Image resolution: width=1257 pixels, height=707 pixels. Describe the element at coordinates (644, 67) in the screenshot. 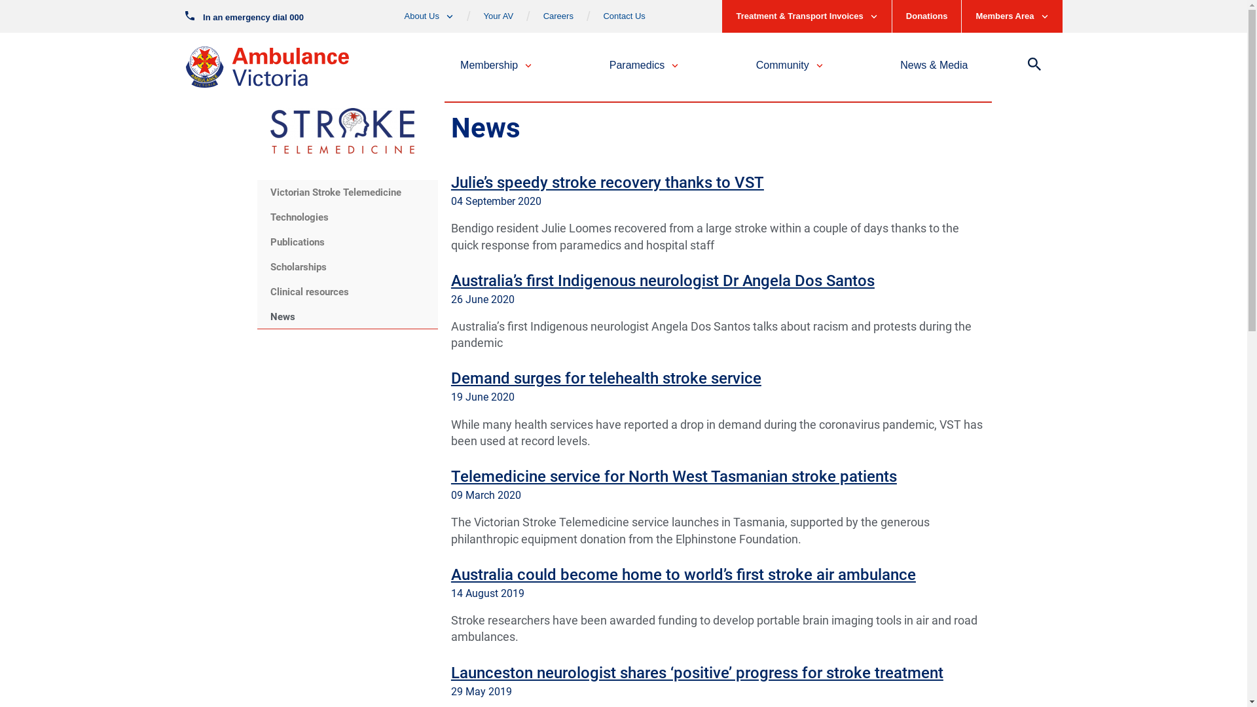

I see `Paramedics` at that location.